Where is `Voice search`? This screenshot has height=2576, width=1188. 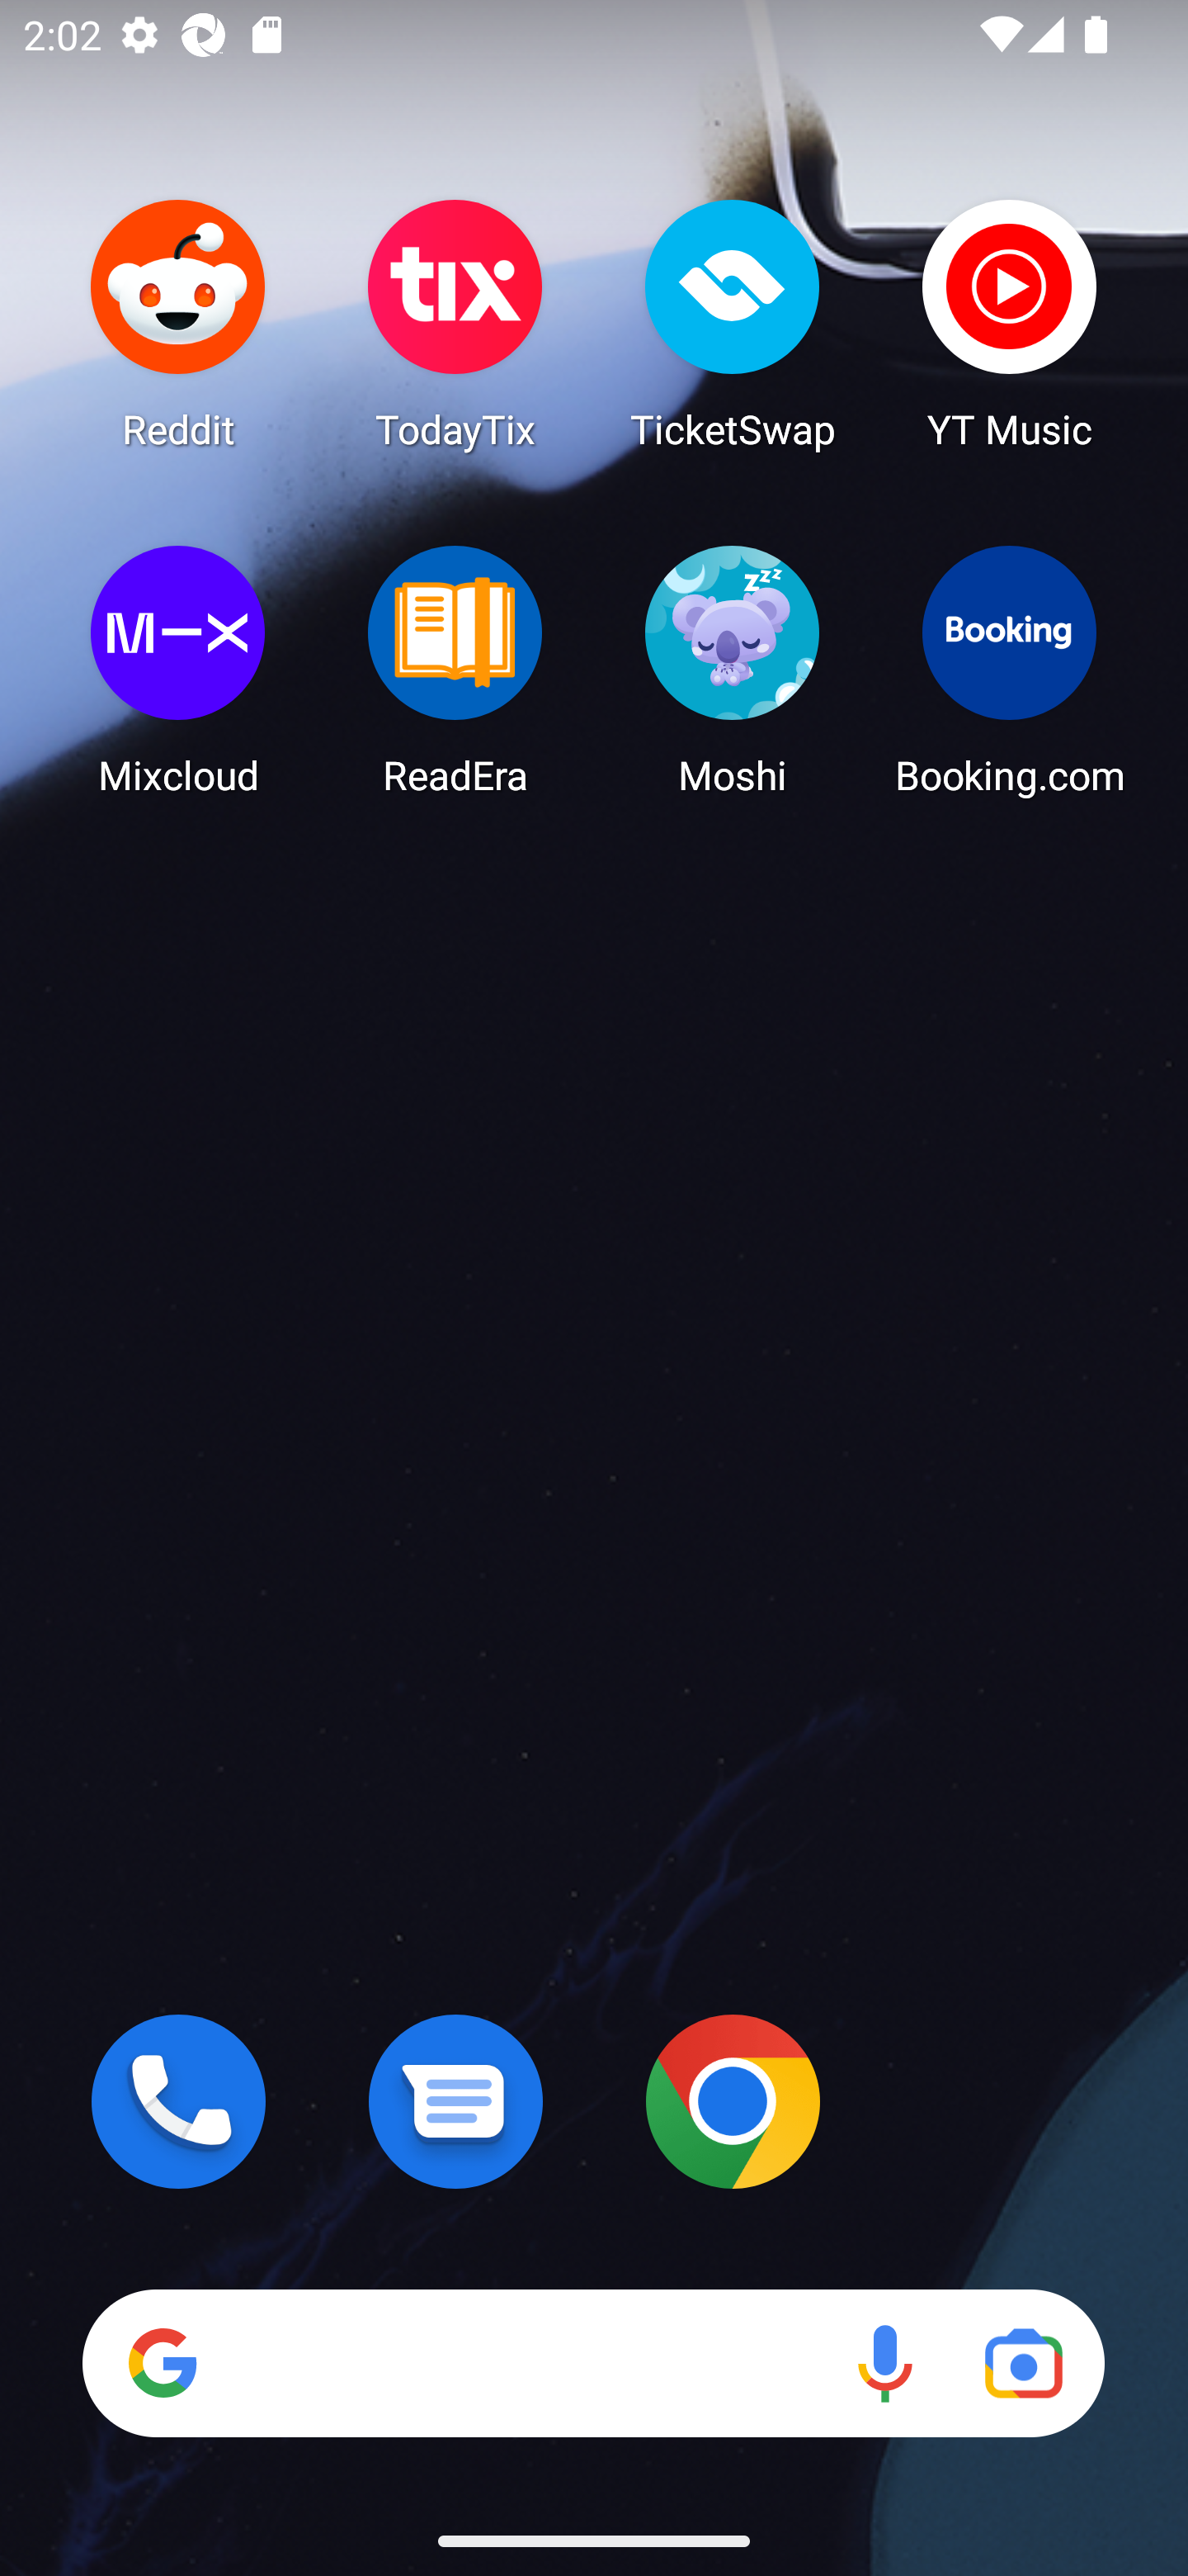
Voice search is located at coordinates (884, 2363).